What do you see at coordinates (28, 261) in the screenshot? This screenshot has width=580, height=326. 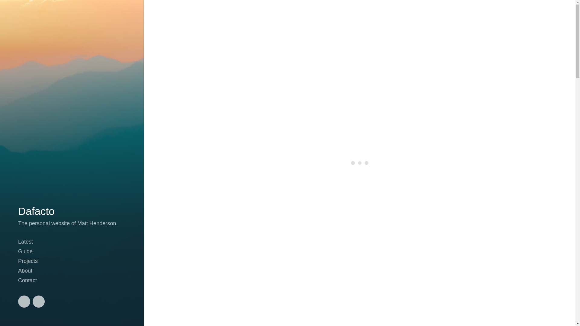 I see `Projects` at bounding box center [28, 261].